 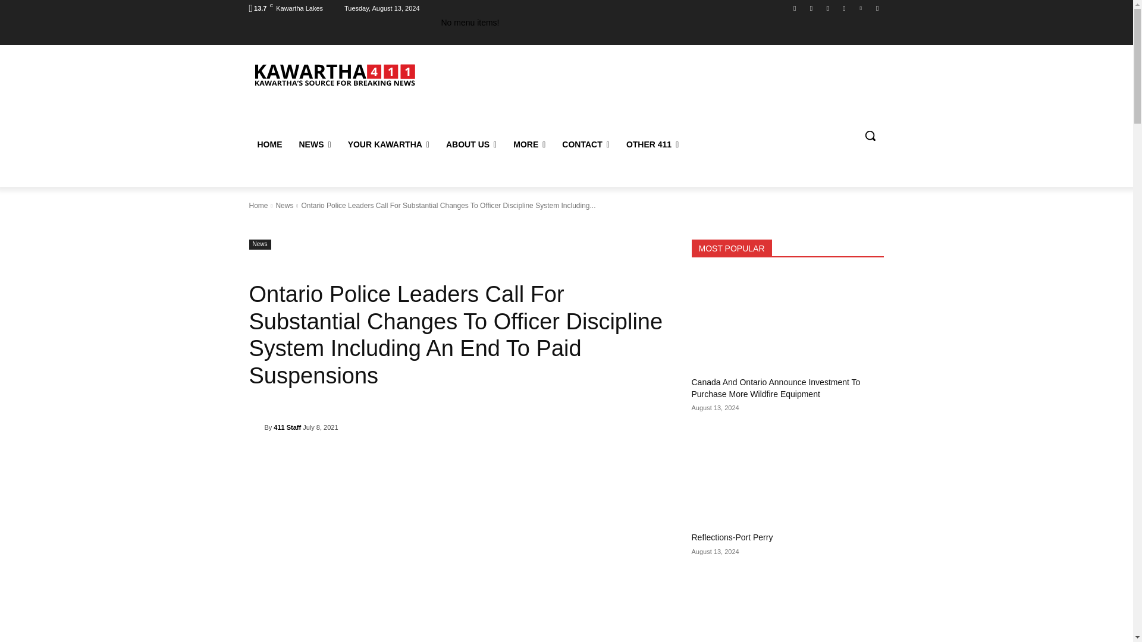 I want to click on Facebook, so click(x=795, y=8).